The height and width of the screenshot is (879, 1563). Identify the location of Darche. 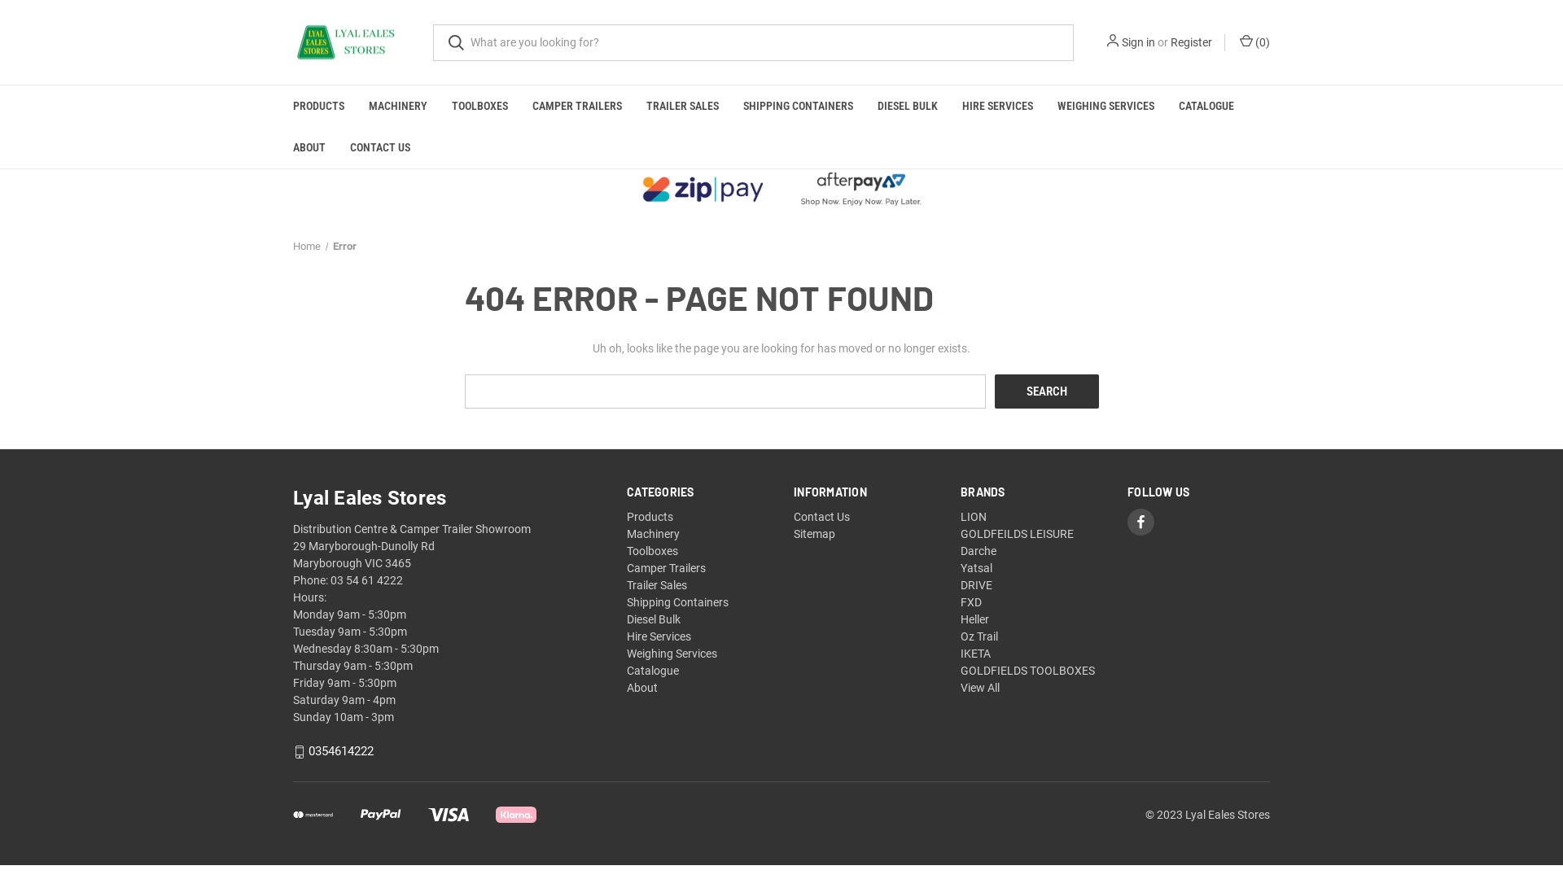
(979, 551).